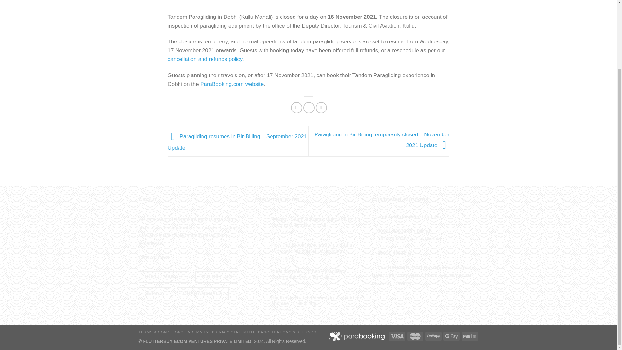  Describe the element at coordinates (409, 216) in the screenshot. I see `email` at that location.